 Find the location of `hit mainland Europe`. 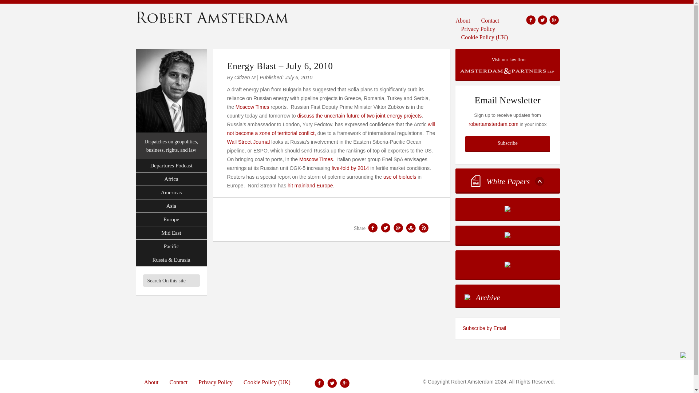

hit mainland Europe is located at coordinates (310, 186).